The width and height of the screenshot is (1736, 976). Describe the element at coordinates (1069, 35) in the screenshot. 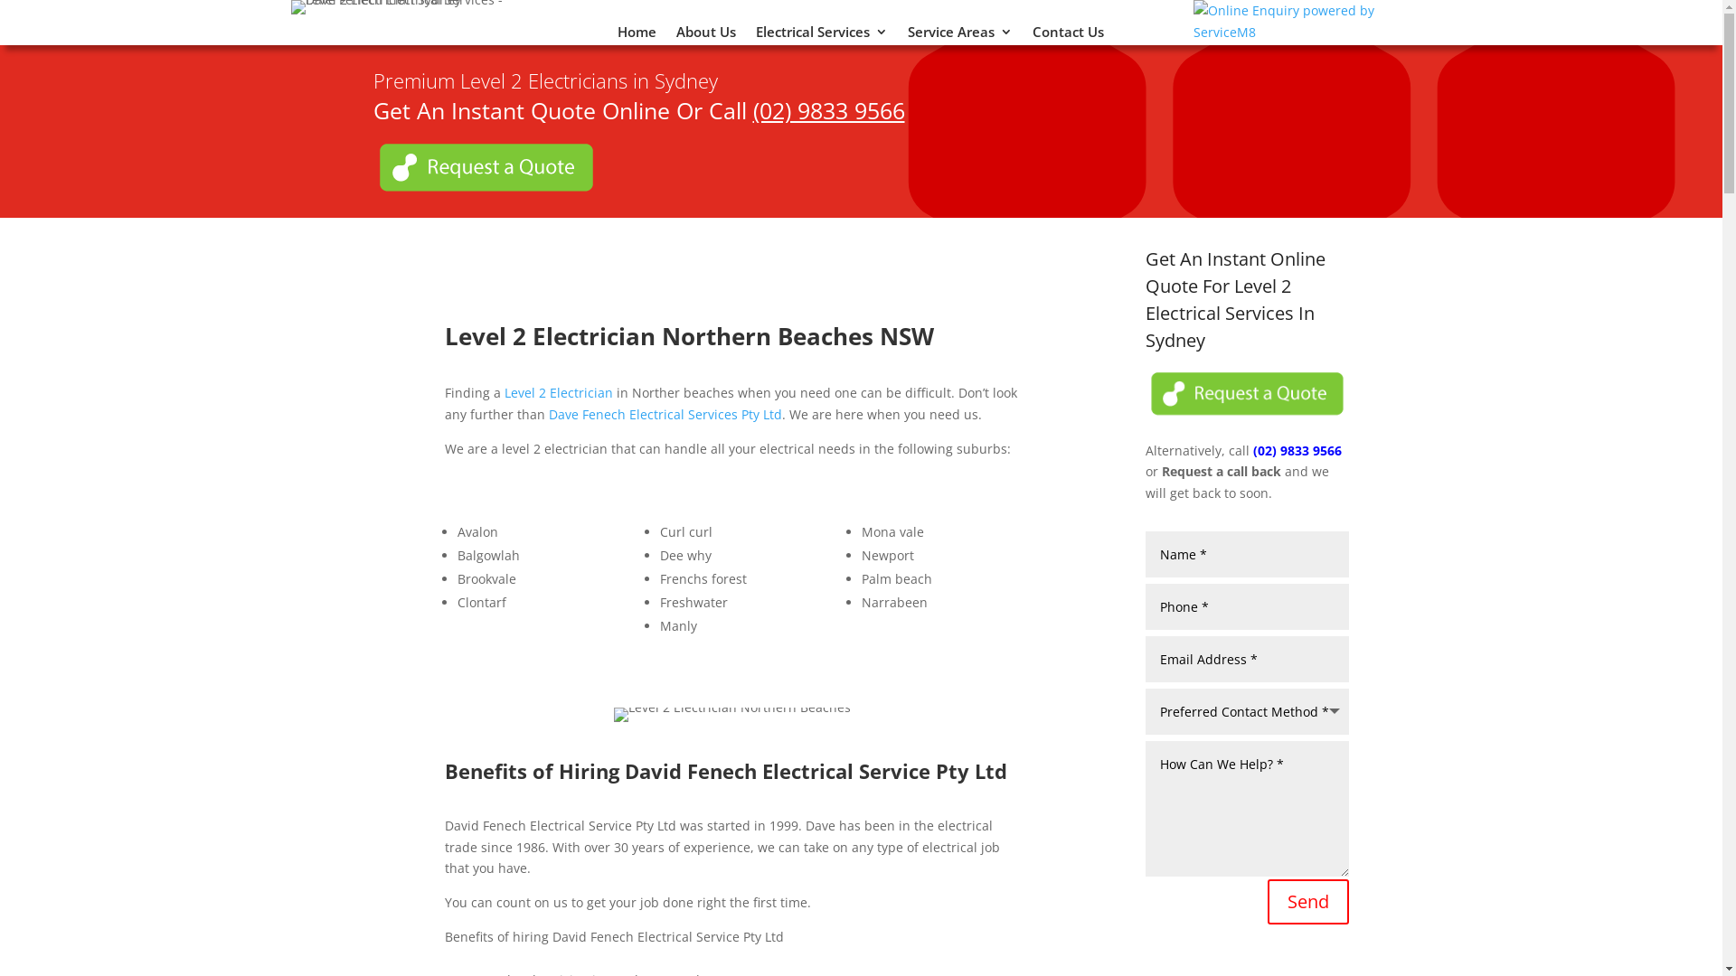

I see `Contact Us` at that location.